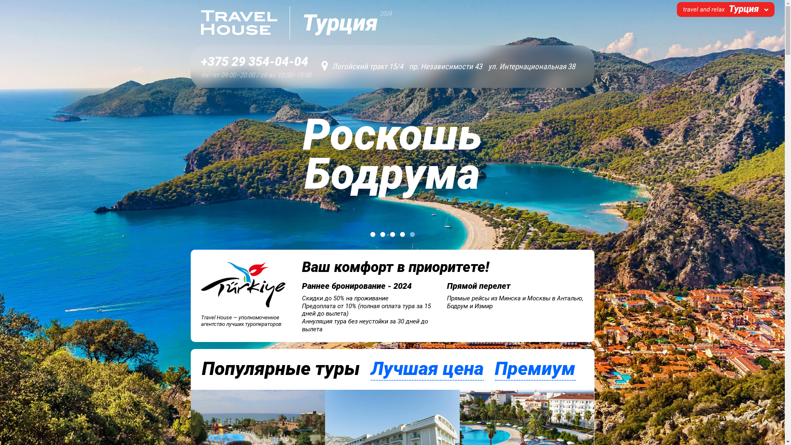 The image size is (791, 445). What do you see at coordinates (256, 62) in the screenshot?
I see `+375 29 354-04-04` at bounding box center [256, 62].